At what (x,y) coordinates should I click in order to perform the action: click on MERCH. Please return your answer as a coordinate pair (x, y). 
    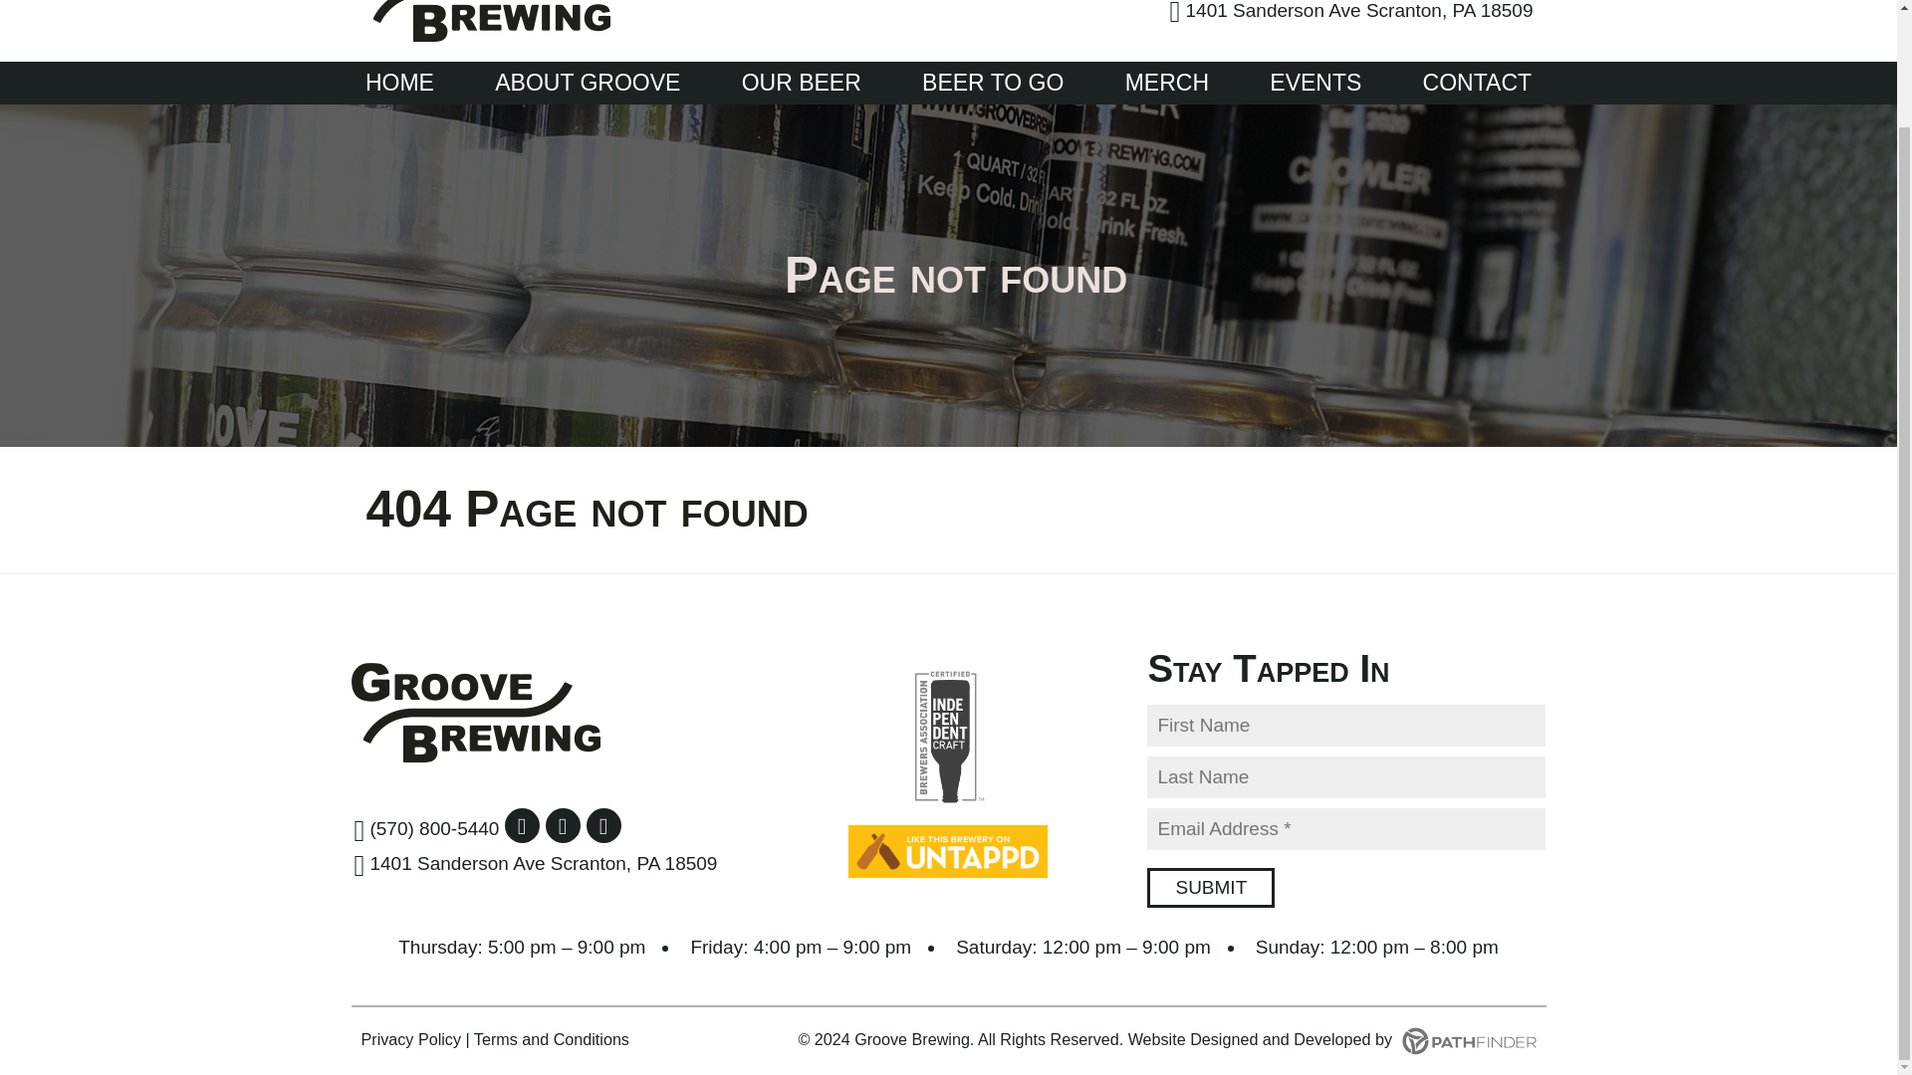
    Looking at the image, I should click on (1167, 82).